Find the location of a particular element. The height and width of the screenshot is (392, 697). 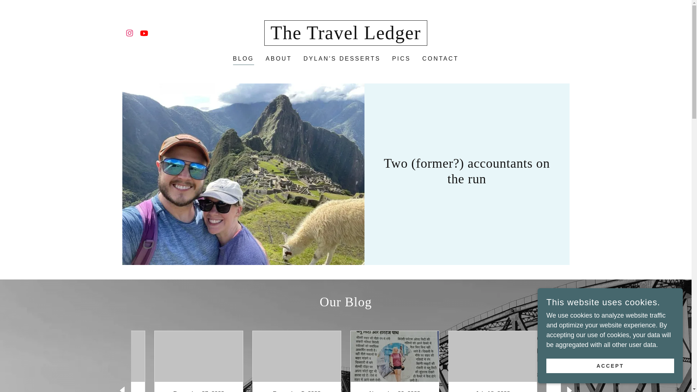

The Travel Ledger is located at coordinates (345, 37).